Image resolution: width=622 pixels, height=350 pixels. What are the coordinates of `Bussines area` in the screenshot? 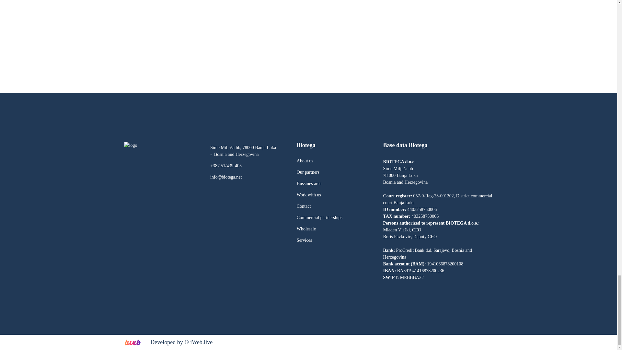 It's located at (309, 183).